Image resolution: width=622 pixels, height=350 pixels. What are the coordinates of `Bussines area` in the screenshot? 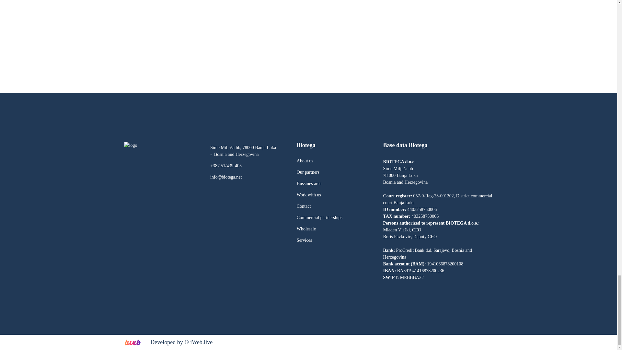 It's located at (309, 183).